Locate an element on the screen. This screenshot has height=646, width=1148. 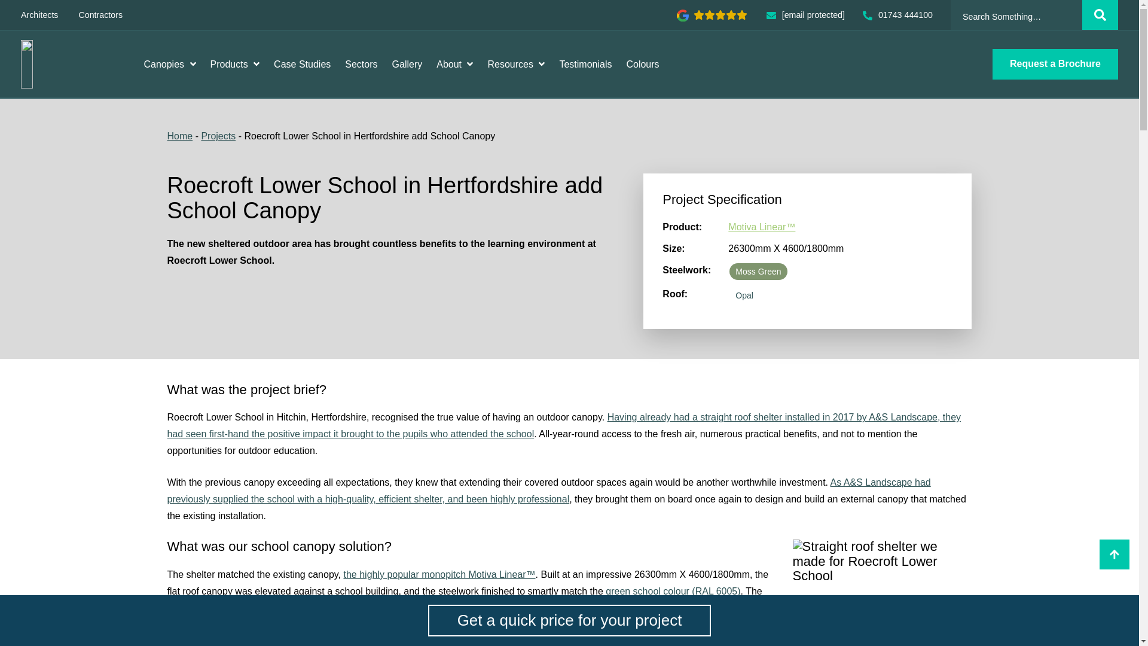
Canopies is located at coordinates (170, 63).